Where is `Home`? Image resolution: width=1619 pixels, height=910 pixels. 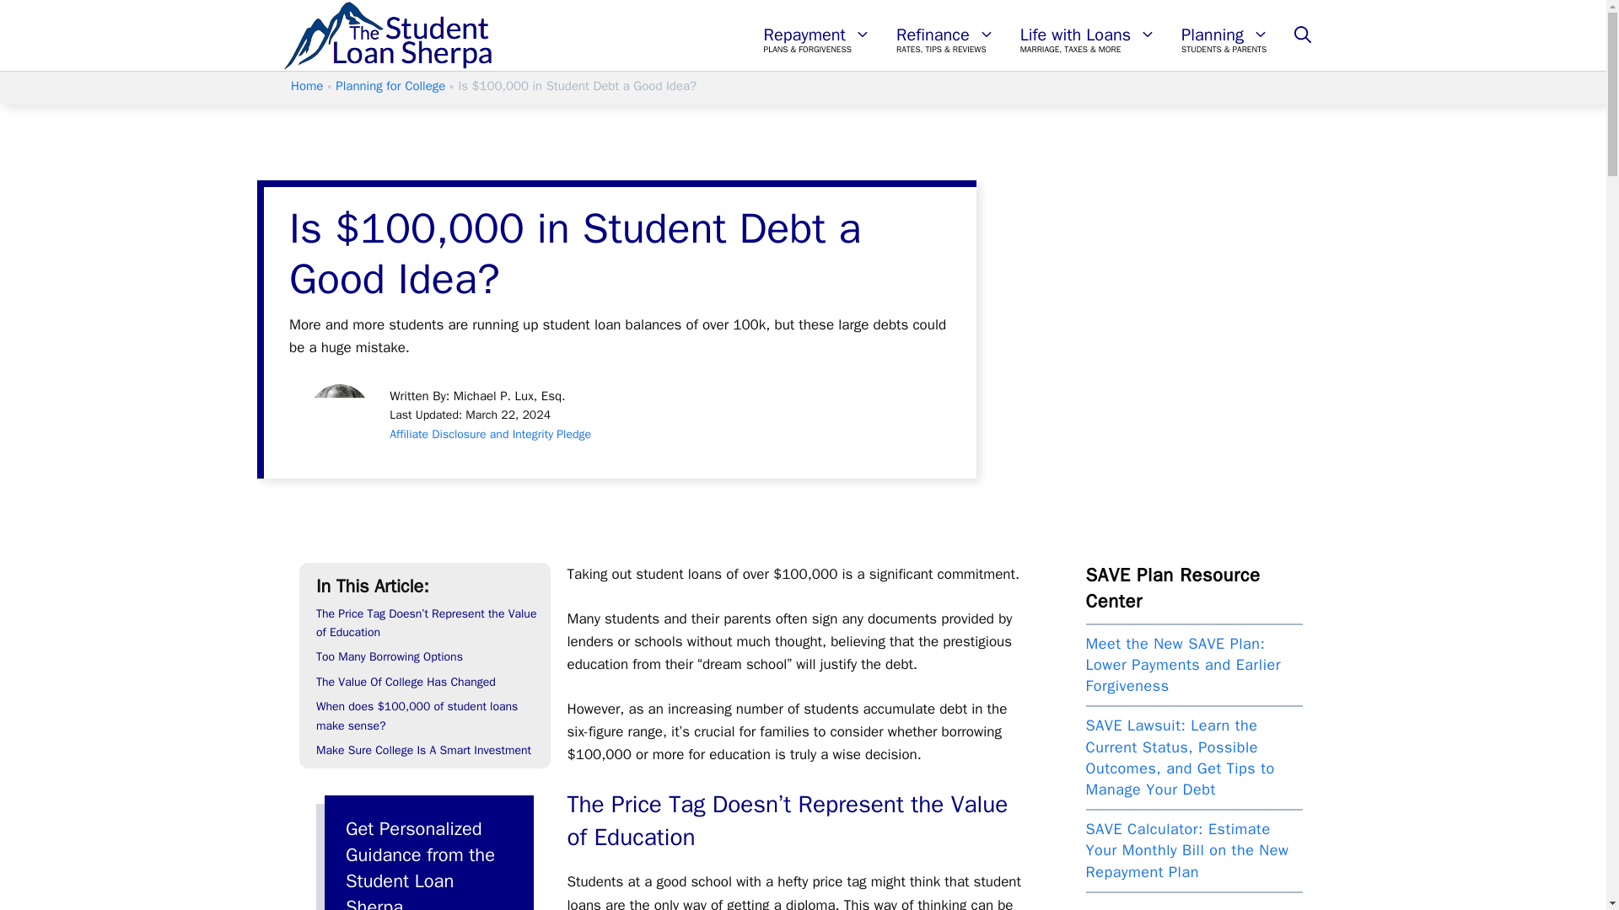 Home is located at coordinates (307, 86).